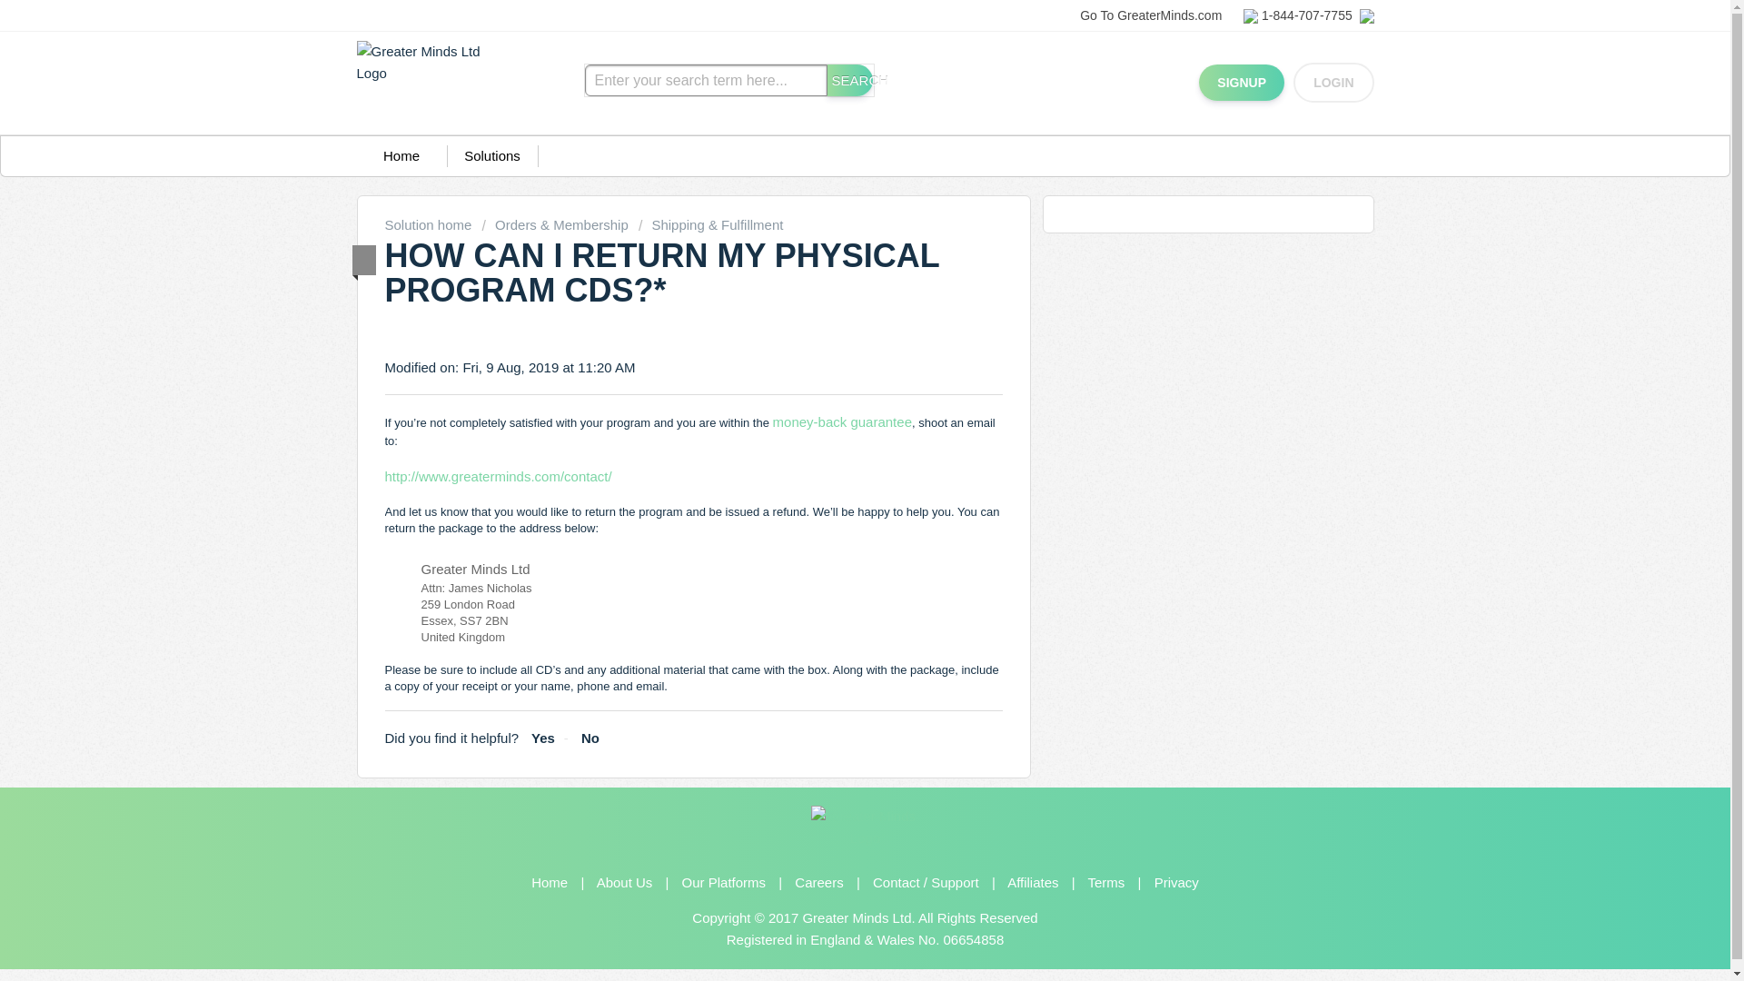  What do you see at coordinates (842, 421) in the screenshot?
I see `money-back guarantee` at bounding box center [842, 421].